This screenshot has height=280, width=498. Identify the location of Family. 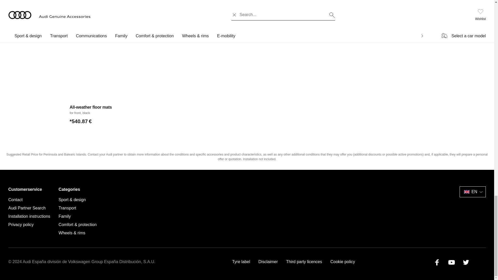
(65, 216).